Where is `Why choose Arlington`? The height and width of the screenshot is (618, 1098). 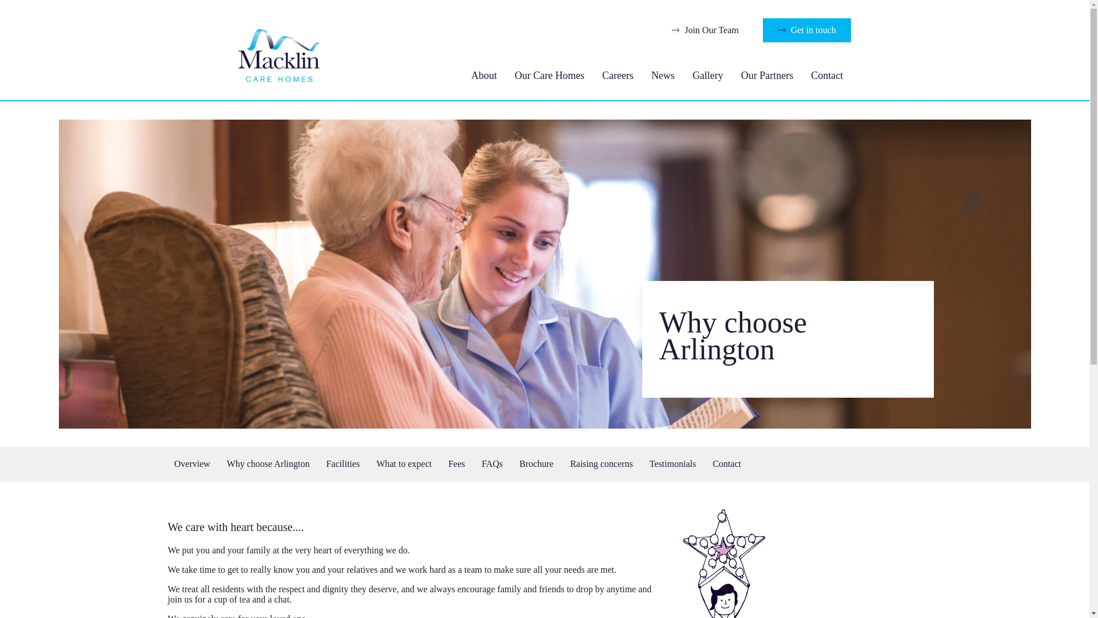 Why choose Arlington is located at coordinates (269, 463).